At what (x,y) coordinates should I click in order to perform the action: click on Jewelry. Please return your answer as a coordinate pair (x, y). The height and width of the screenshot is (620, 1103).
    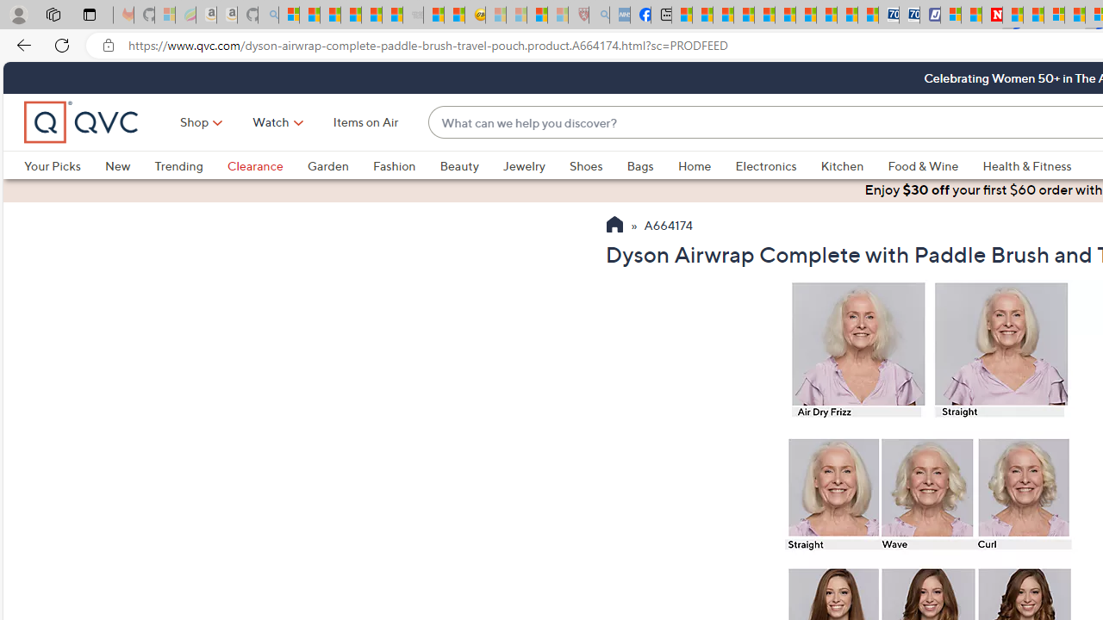
    Looking at the image, I should click on (524, 165).